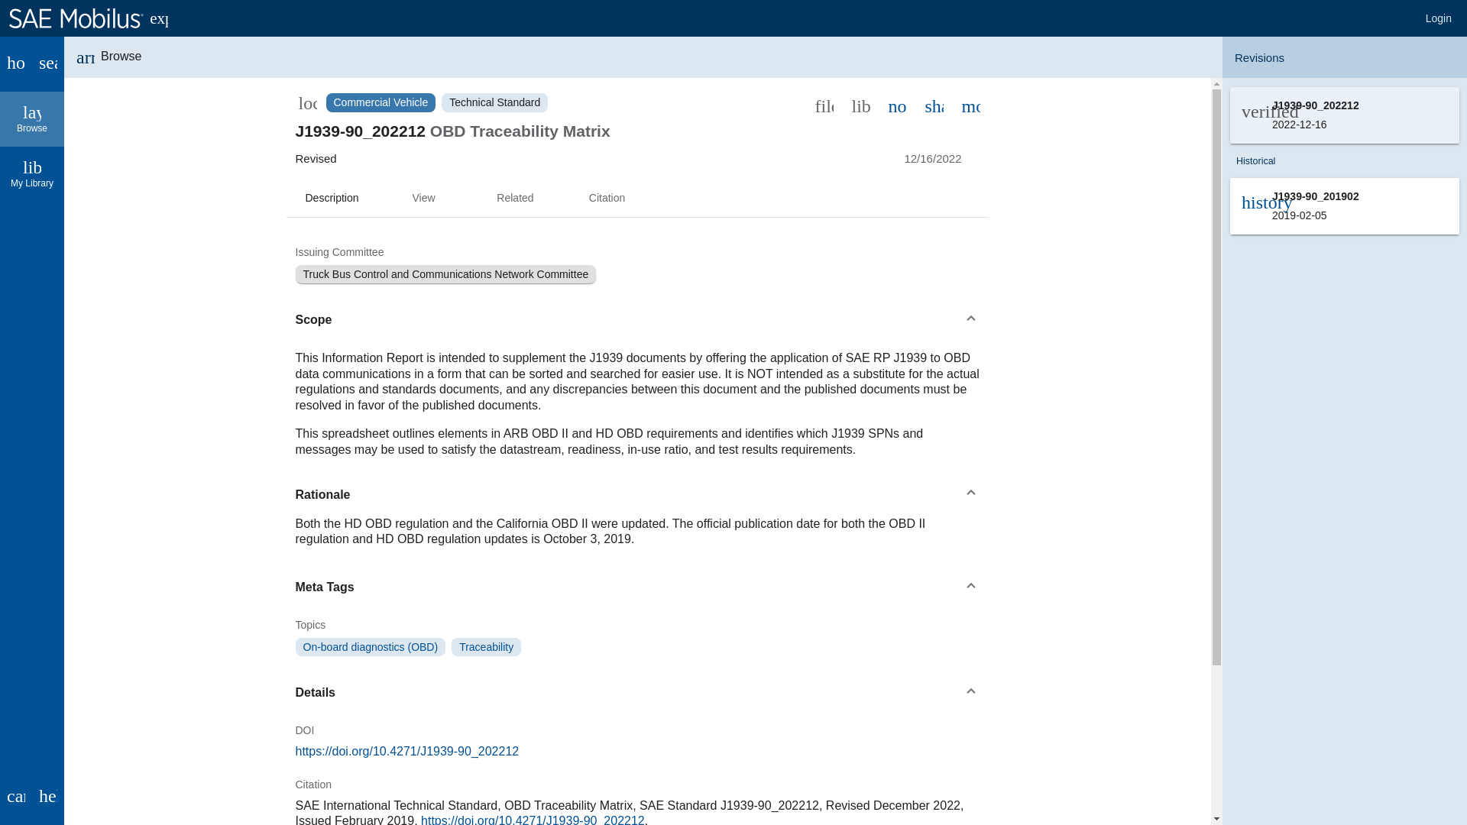 Image resolution: width=1467 pixels, height=825 pixels. What do you see at coordinates (1439, 18) in the screenshot?
I see `Login` at bounding box center [1439, 18].